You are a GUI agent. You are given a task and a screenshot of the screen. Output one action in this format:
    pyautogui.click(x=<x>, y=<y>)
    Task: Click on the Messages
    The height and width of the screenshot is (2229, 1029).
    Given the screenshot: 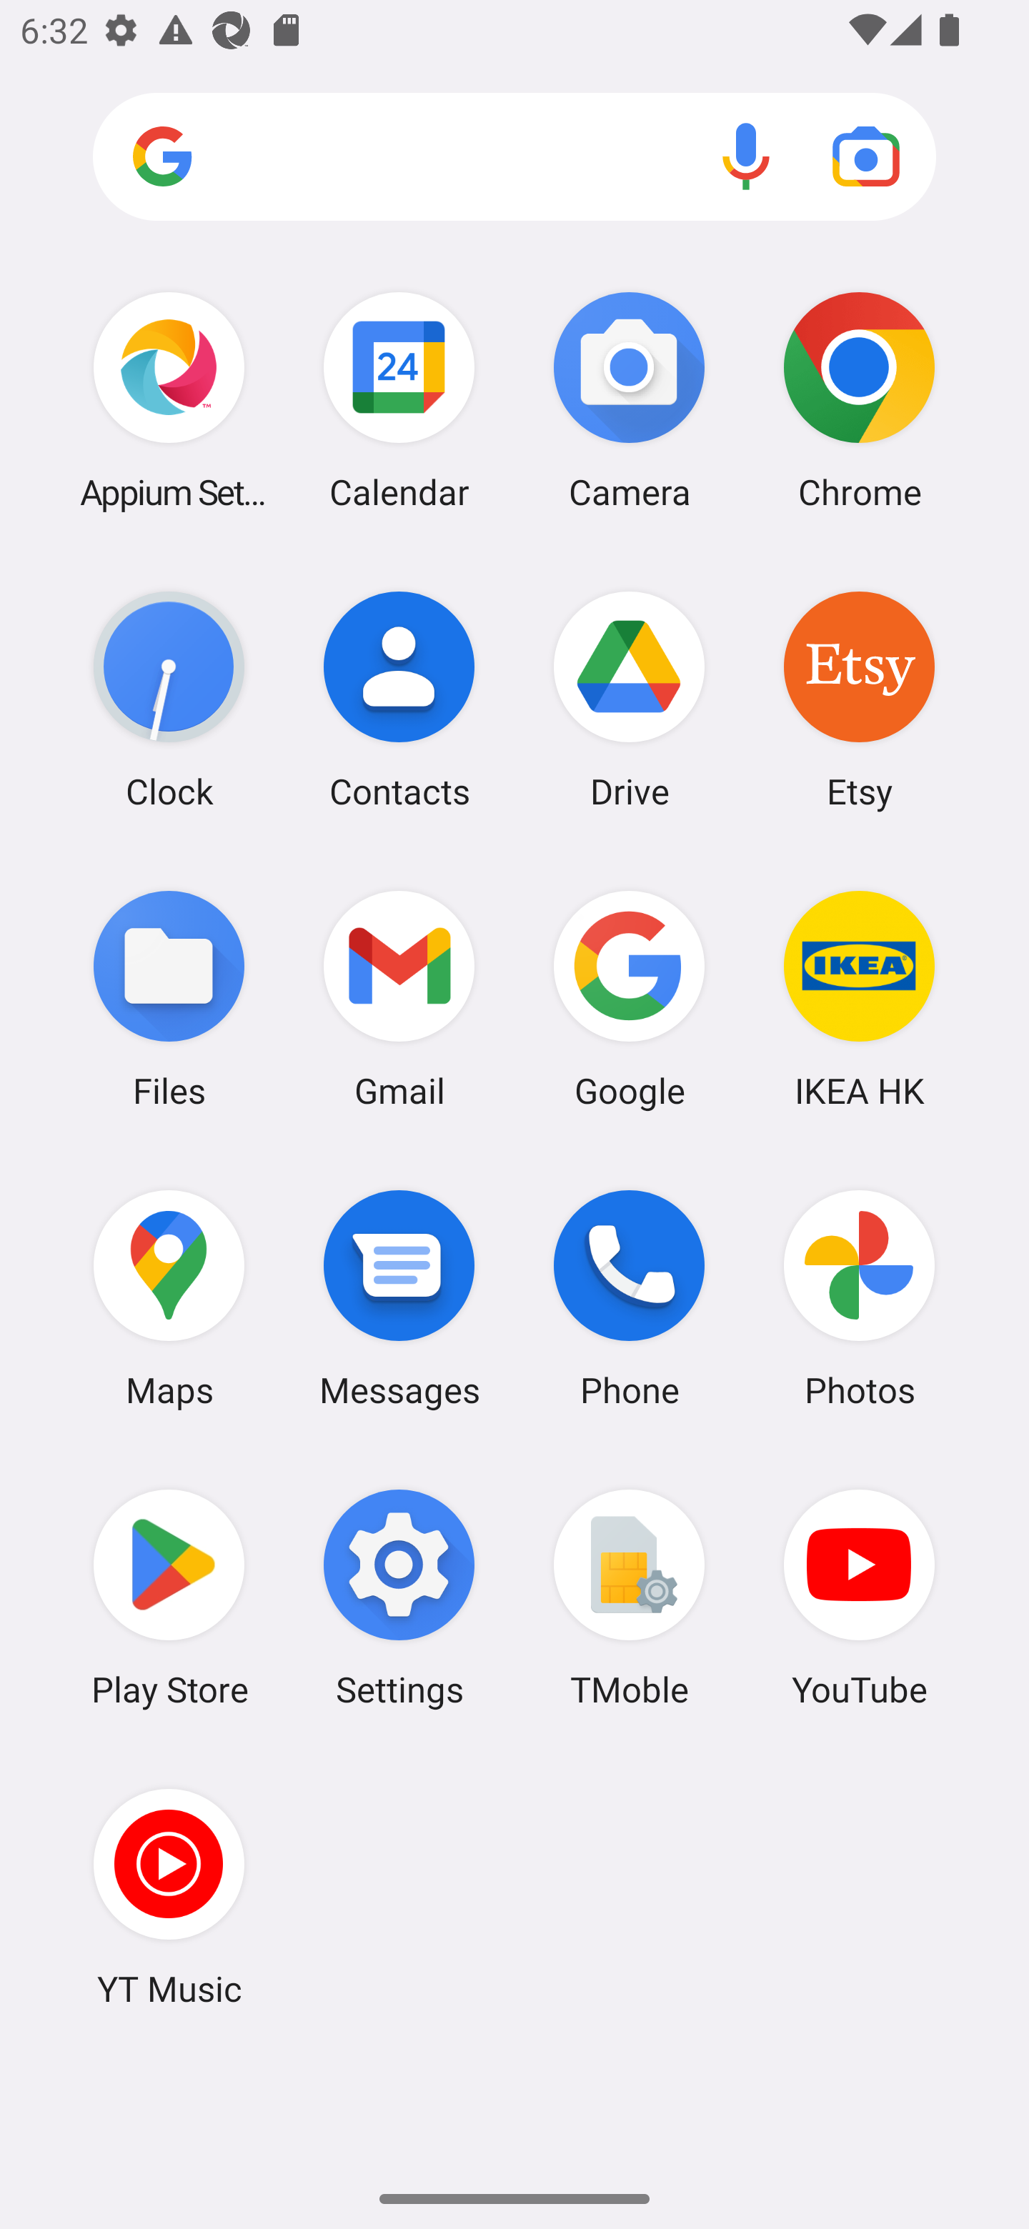 What is the action you would take?
    pyautogui.click(x=399, y=1298)
    